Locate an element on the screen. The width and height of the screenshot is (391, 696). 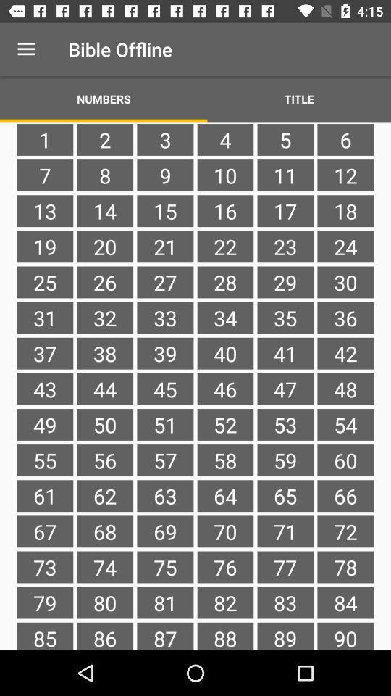
launch item to the left of 42 icon is located at coordinates (285, 389).